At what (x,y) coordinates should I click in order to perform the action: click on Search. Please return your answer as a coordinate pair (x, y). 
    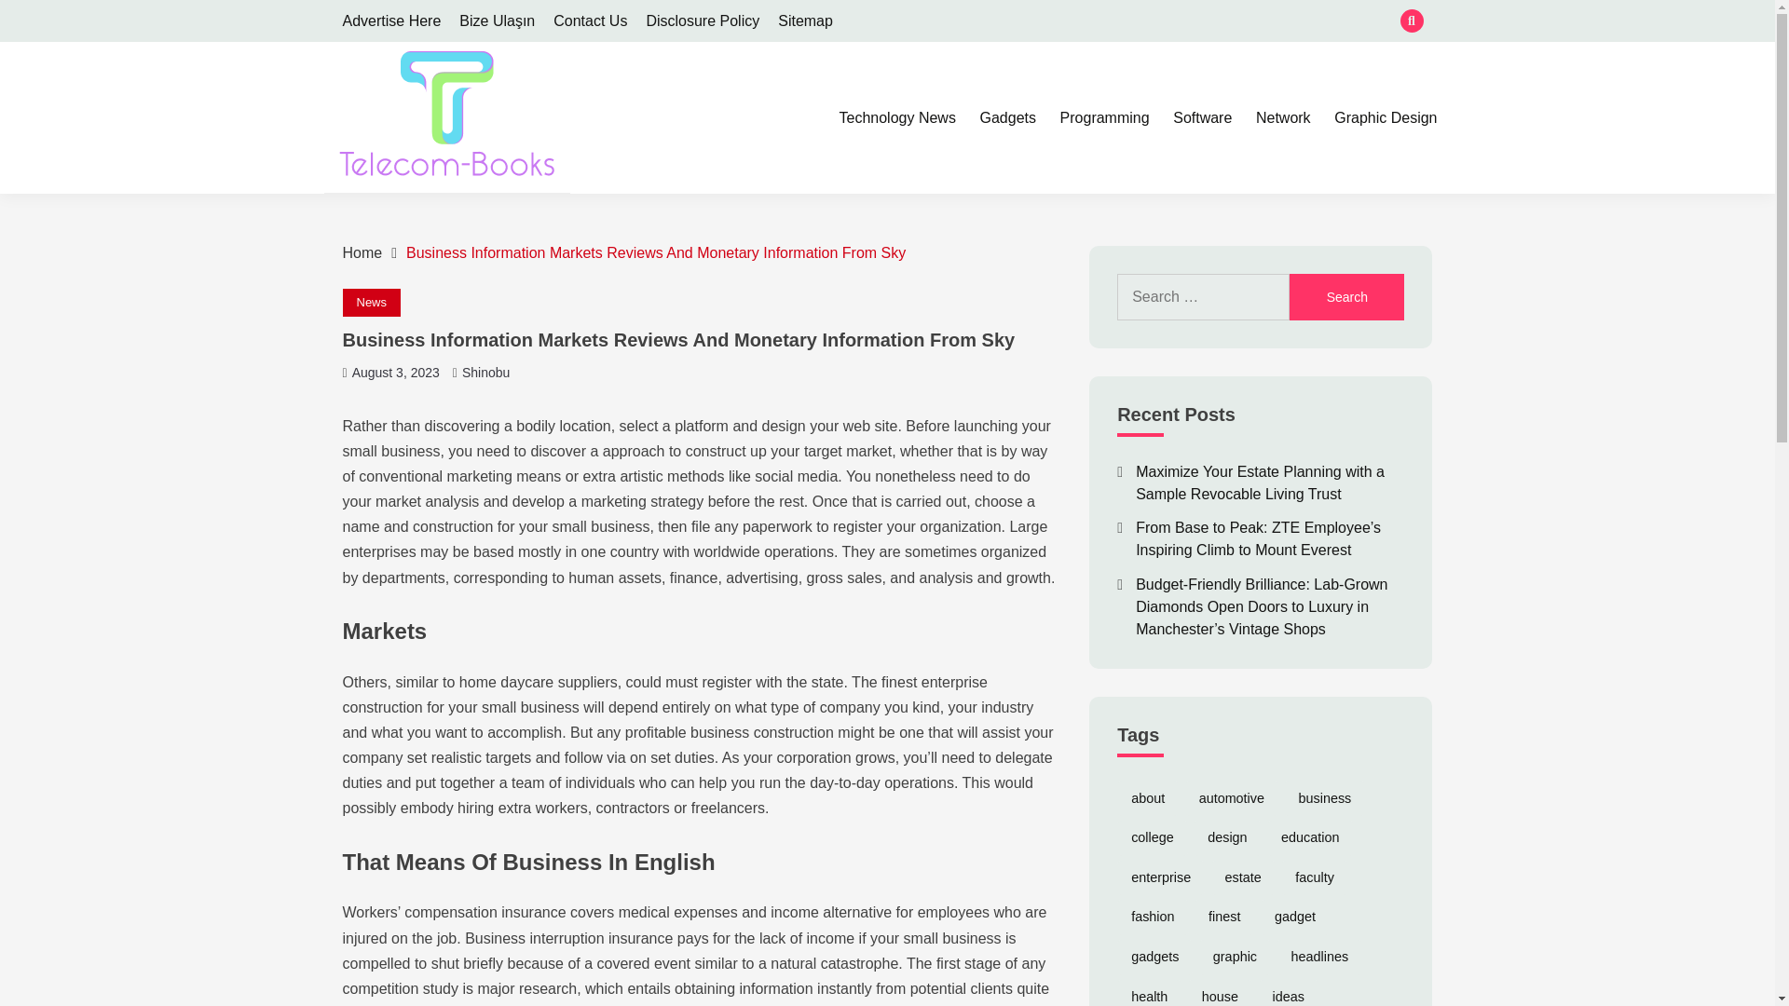
    Looking at the image, I should click on (1023, 22).